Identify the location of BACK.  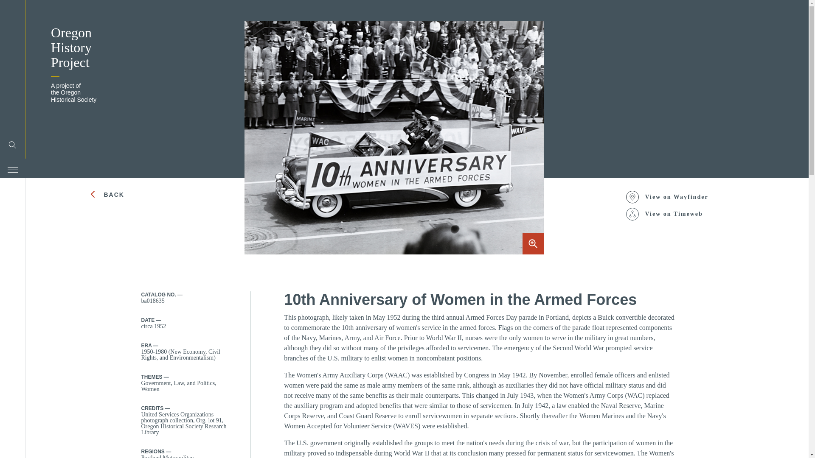
(126, 194).